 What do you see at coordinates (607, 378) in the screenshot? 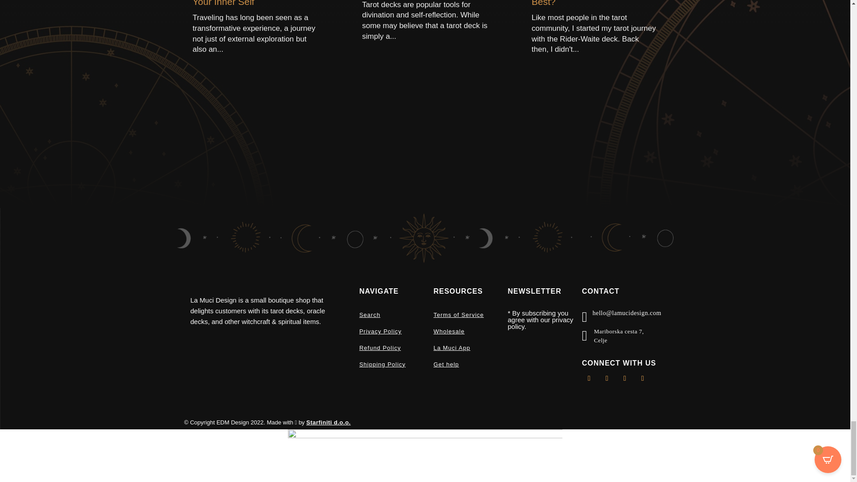
I see `Follow on X` at bounding box center [607, 378].